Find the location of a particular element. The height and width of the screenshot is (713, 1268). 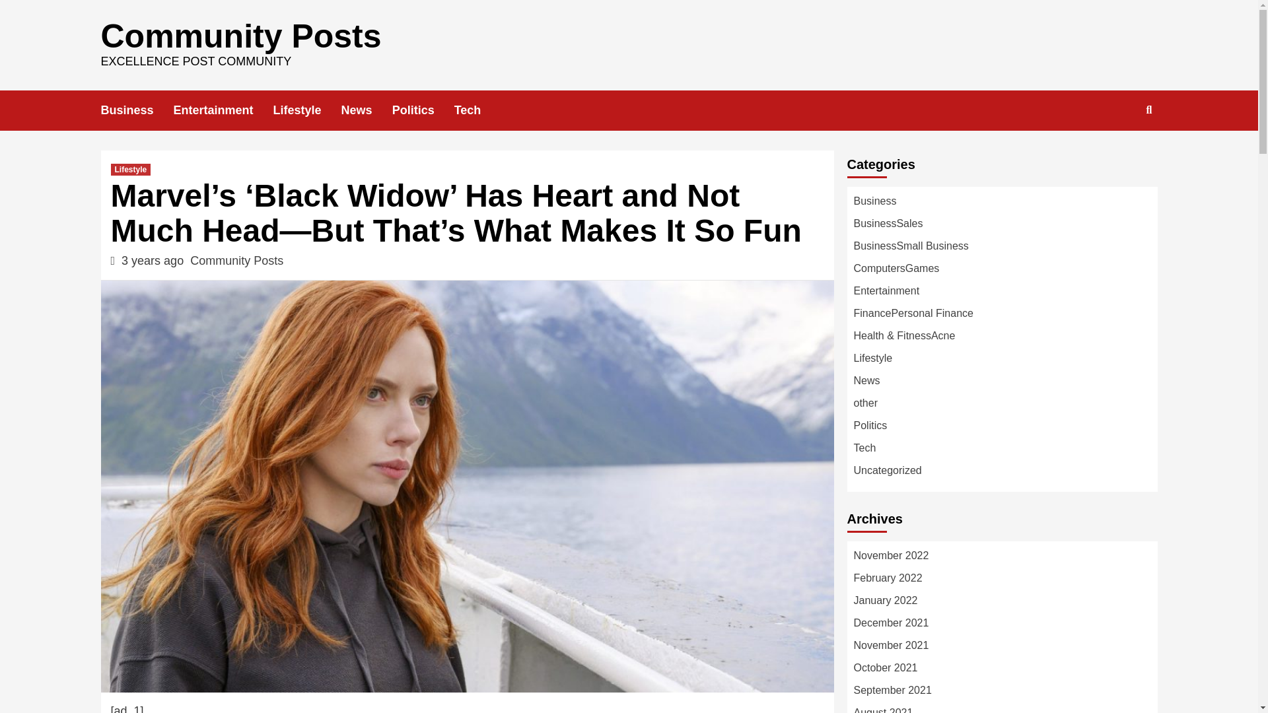

News is located at coordinates (366, 110).